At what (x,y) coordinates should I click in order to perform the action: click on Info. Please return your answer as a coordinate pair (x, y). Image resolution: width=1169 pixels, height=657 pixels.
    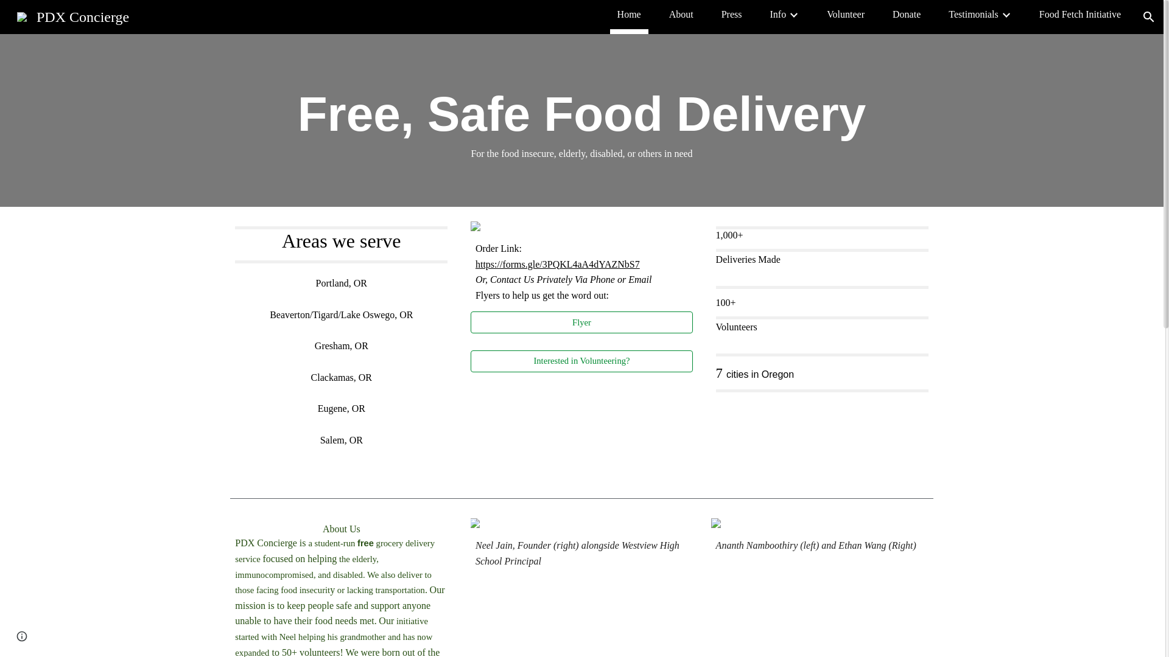
    Looking at the image, I should click on (777, 14).